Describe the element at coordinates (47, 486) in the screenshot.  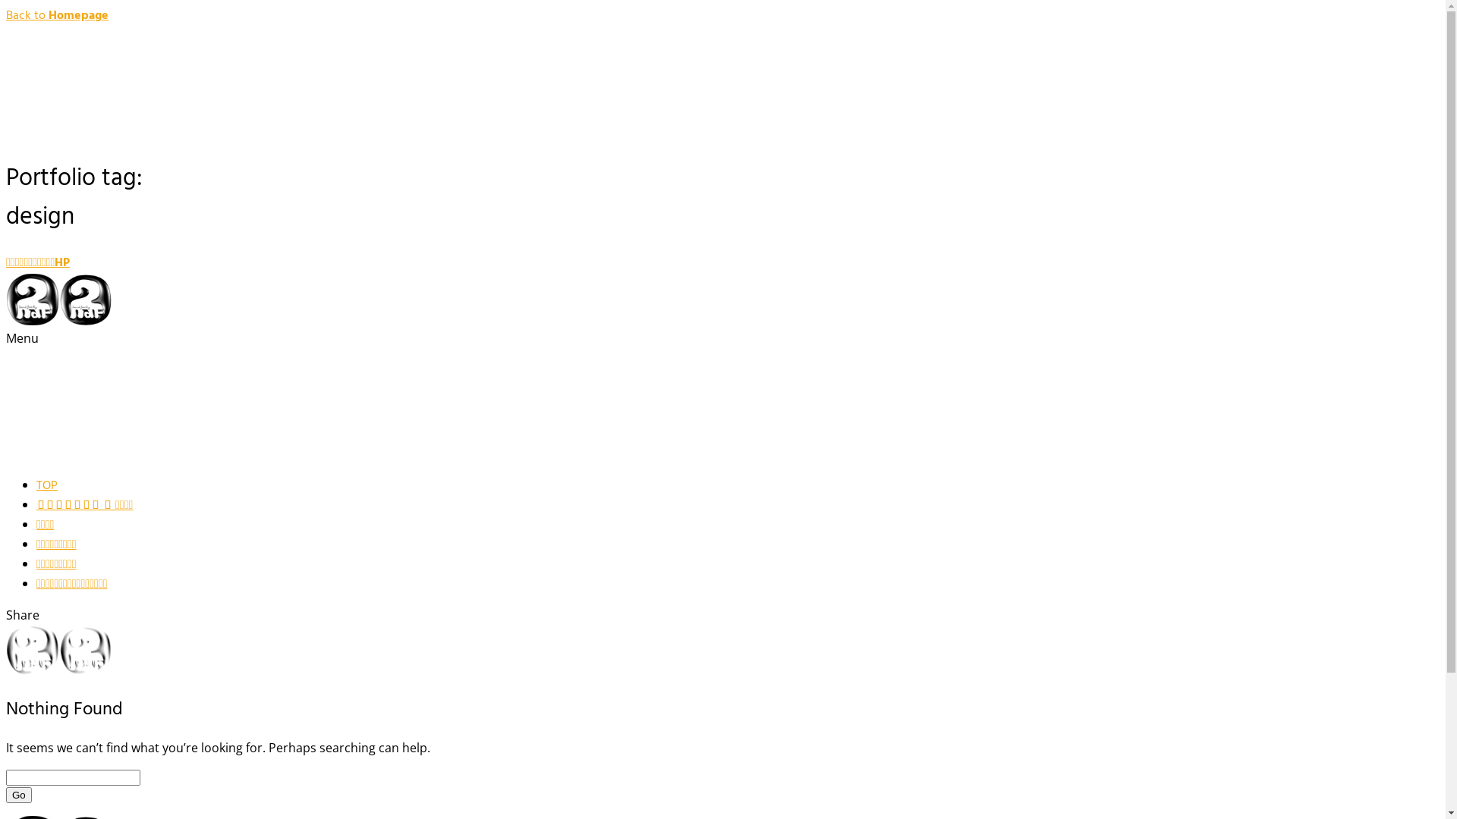
I see `TOP` at that location.